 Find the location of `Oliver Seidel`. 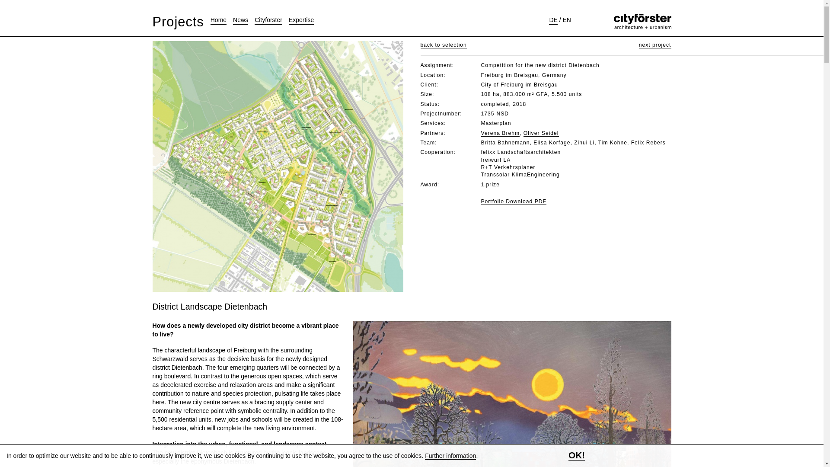

Oliver Seidel is located at coordinates (541, 133).